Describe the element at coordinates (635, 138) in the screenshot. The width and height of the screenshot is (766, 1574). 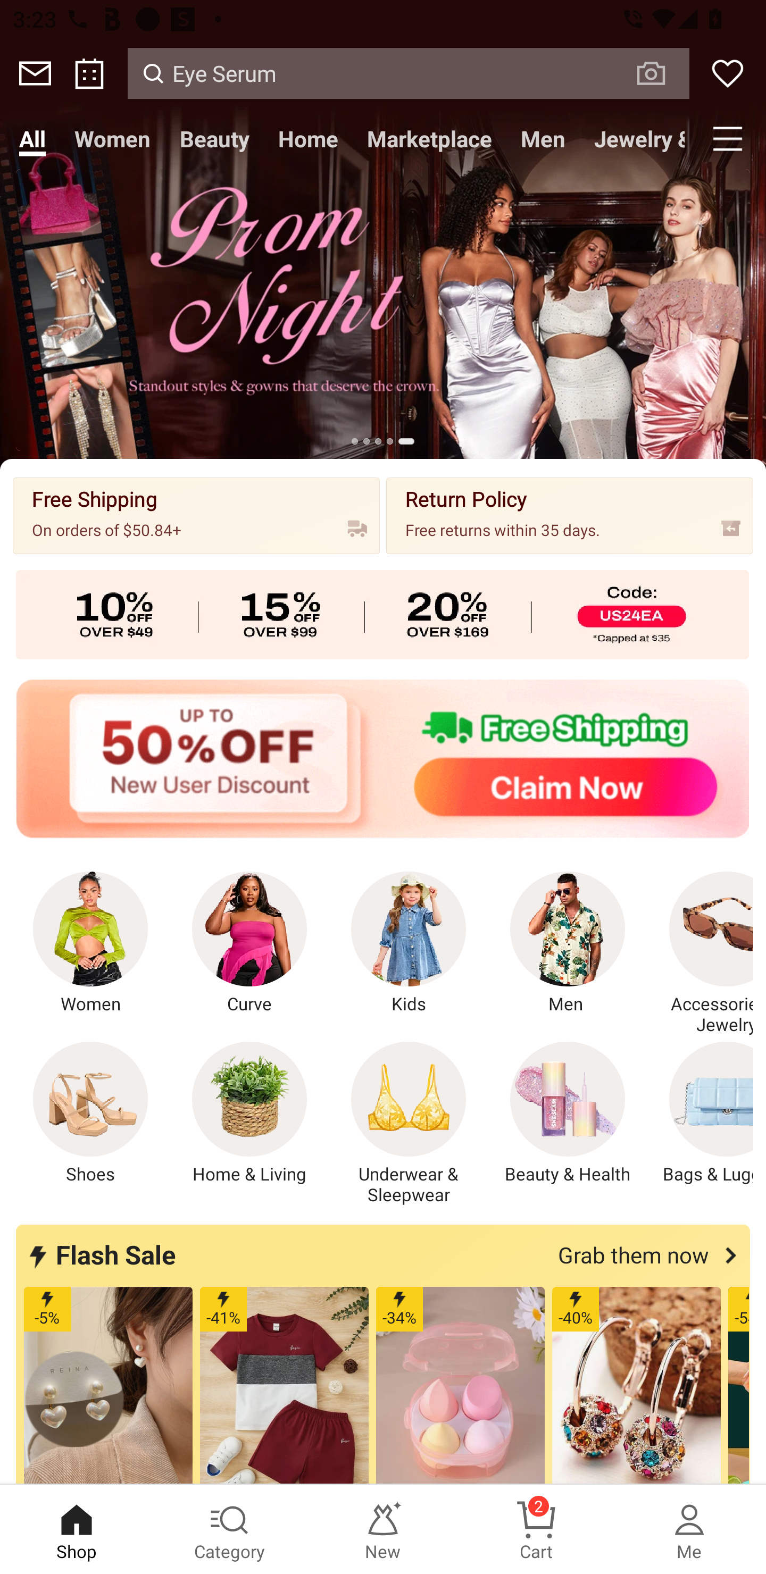
I see `Jewelry & Accs` at that location.